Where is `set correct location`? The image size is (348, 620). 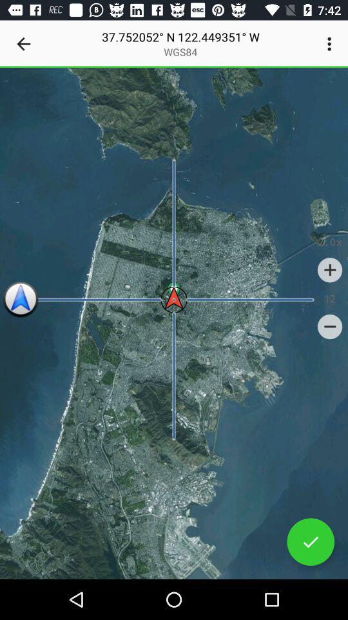
set correct location is located at coordinates (311, 542).